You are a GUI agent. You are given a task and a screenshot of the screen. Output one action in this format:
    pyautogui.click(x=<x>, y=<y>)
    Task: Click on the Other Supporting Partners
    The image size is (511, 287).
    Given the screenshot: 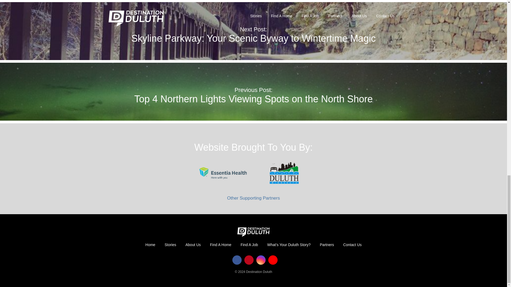 What is the action you would take?
    pyautogui.click(x=253, y=198)
    